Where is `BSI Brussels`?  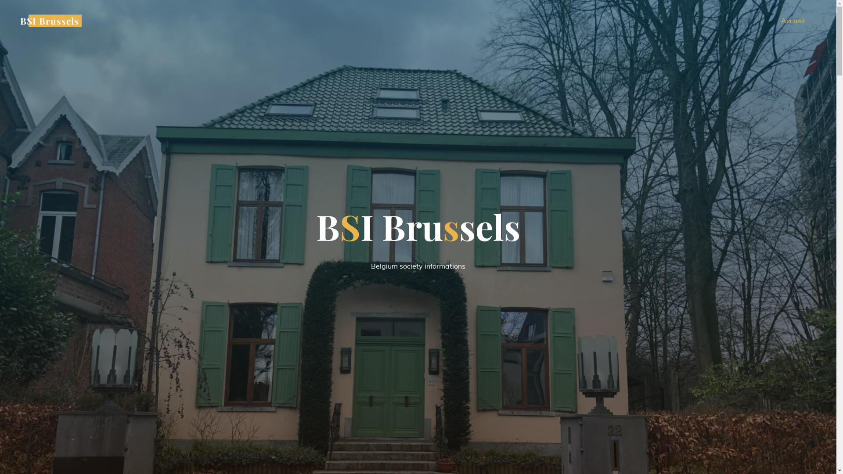 BSI Brussels is located at coordinates (50, 21).